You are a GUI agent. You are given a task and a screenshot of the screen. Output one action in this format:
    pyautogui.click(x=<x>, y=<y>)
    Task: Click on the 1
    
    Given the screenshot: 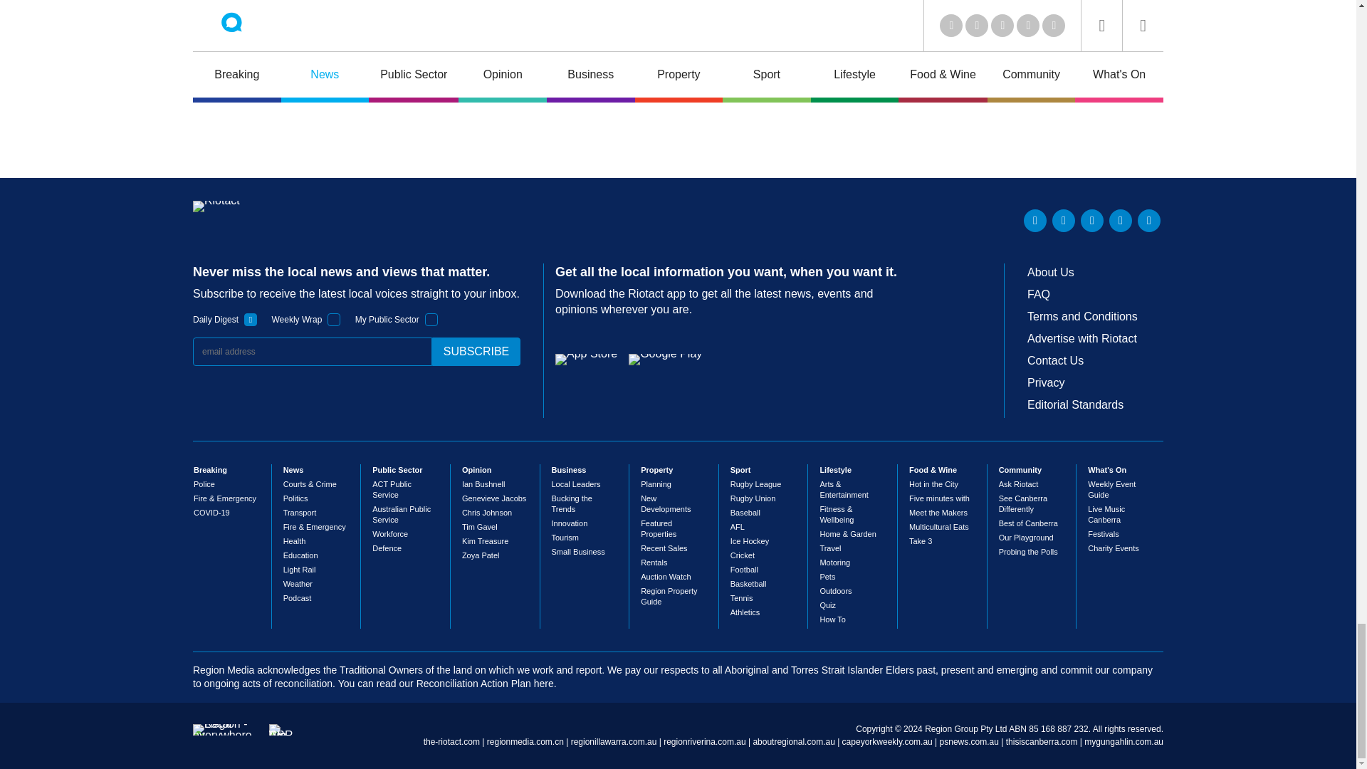 What is the action you would take?
    pyautogui.click(x=251, y=319)
    